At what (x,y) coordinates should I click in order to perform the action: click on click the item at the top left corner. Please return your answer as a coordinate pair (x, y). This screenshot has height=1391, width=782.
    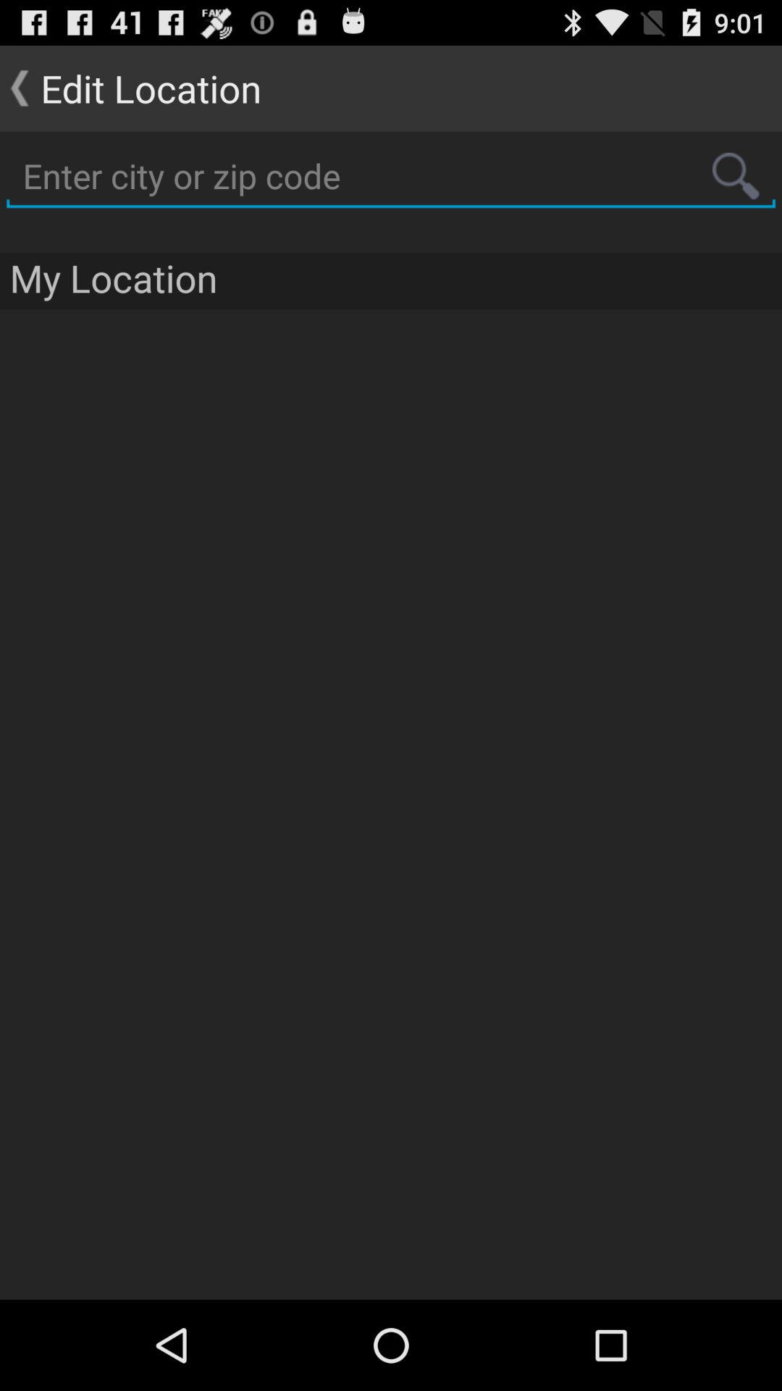
    Looking at the image, I should click on (130, 88).